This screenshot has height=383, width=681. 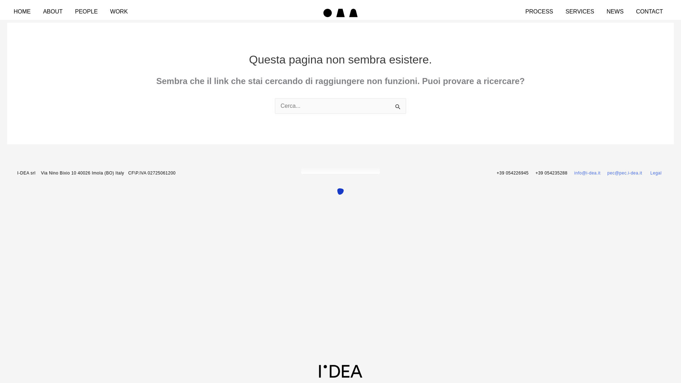 I want to click on HOME, so click(x=22, y=11).